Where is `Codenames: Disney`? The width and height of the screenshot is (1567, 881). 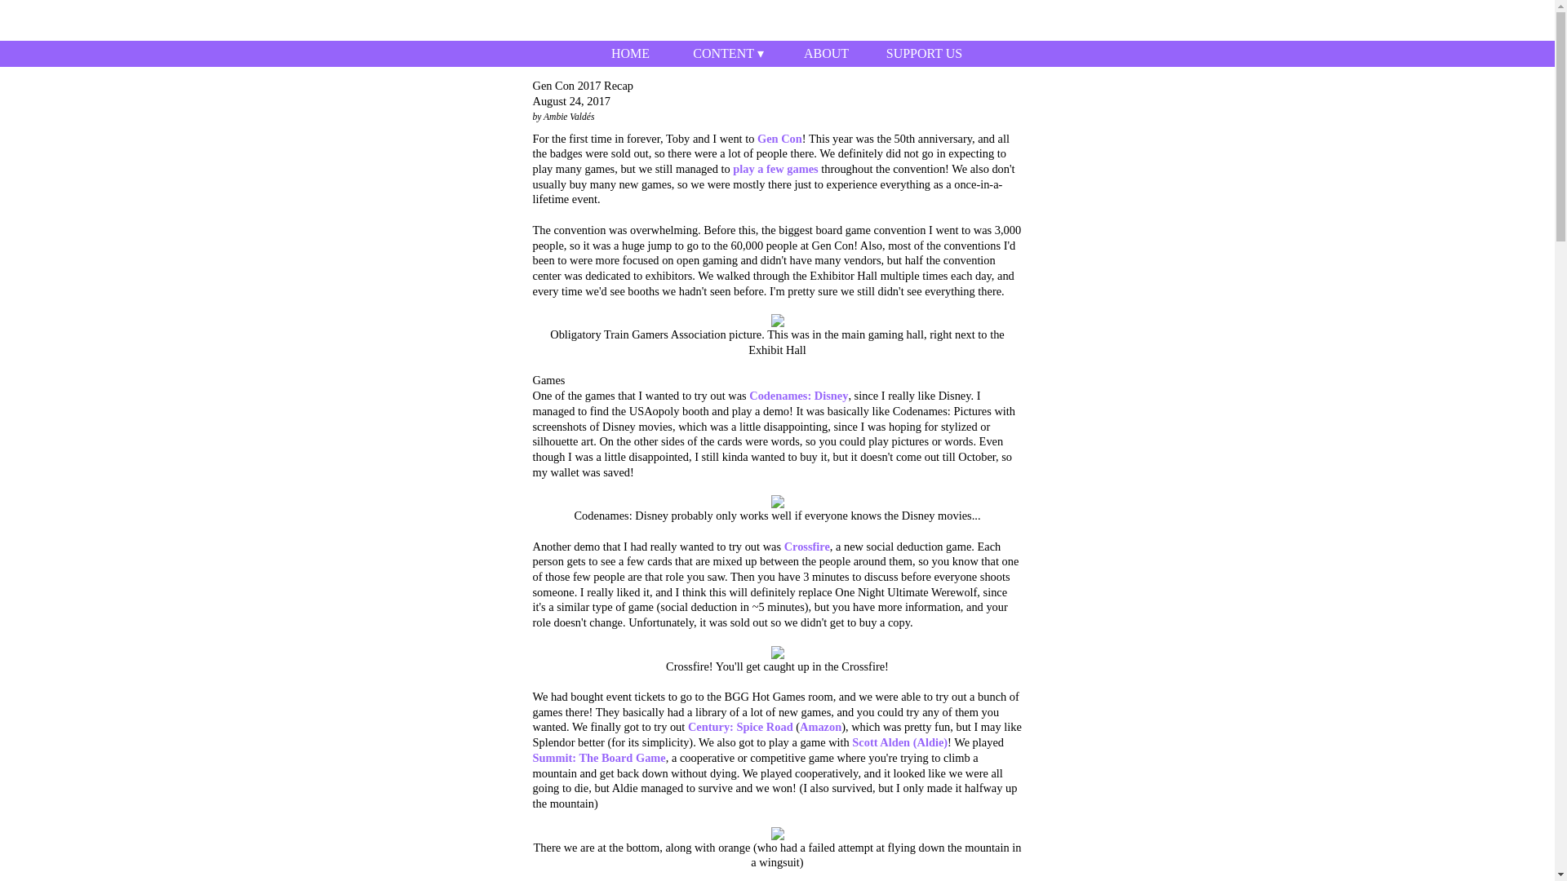 Codenames: Disney is located at coordinates (798, 395).